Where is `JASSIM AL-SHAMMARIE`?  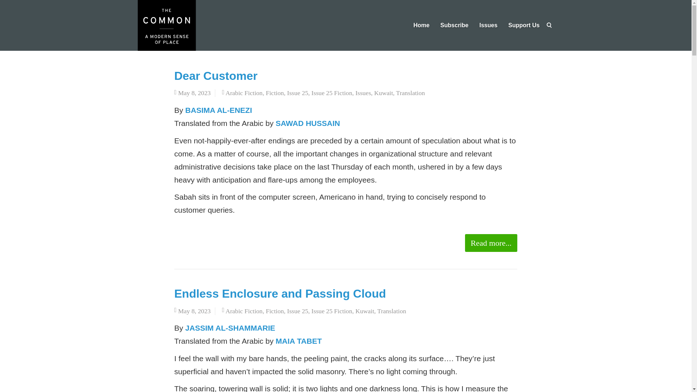 JASSIM AL-SHAMMARIE is located at coordinates (230, 328).